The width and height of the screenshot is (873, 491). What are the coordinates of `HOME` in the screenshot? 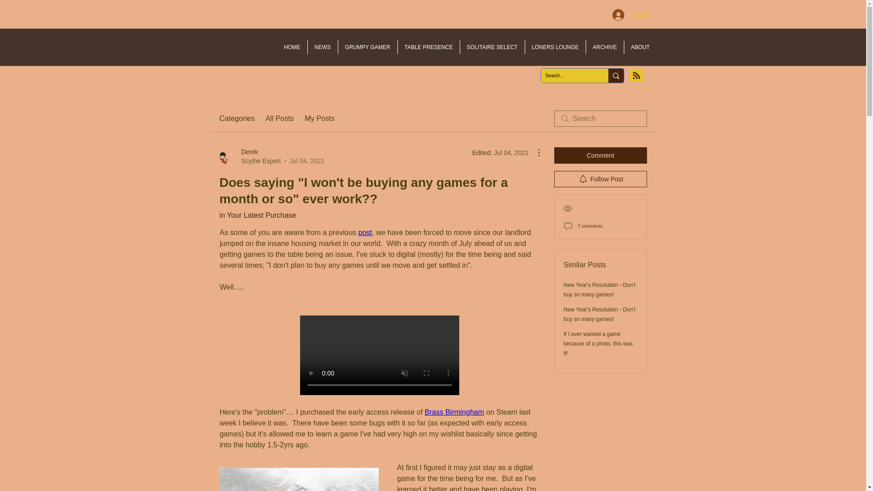 It's located at (292, 47).